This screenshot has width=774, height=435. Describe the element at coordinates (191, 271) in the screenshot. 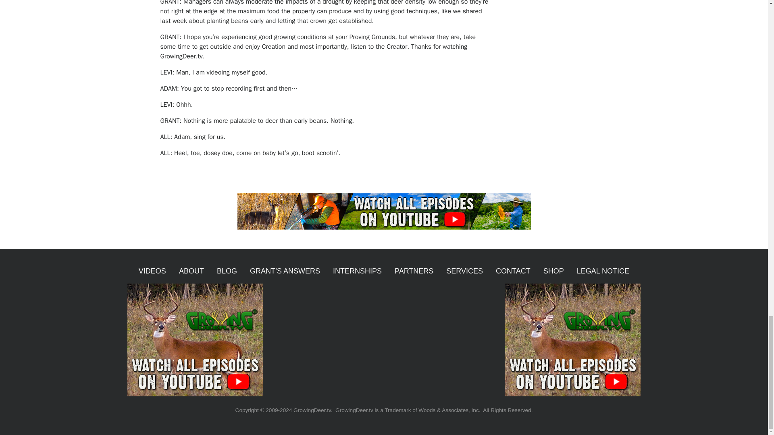

I see `ABOUT` at that location.